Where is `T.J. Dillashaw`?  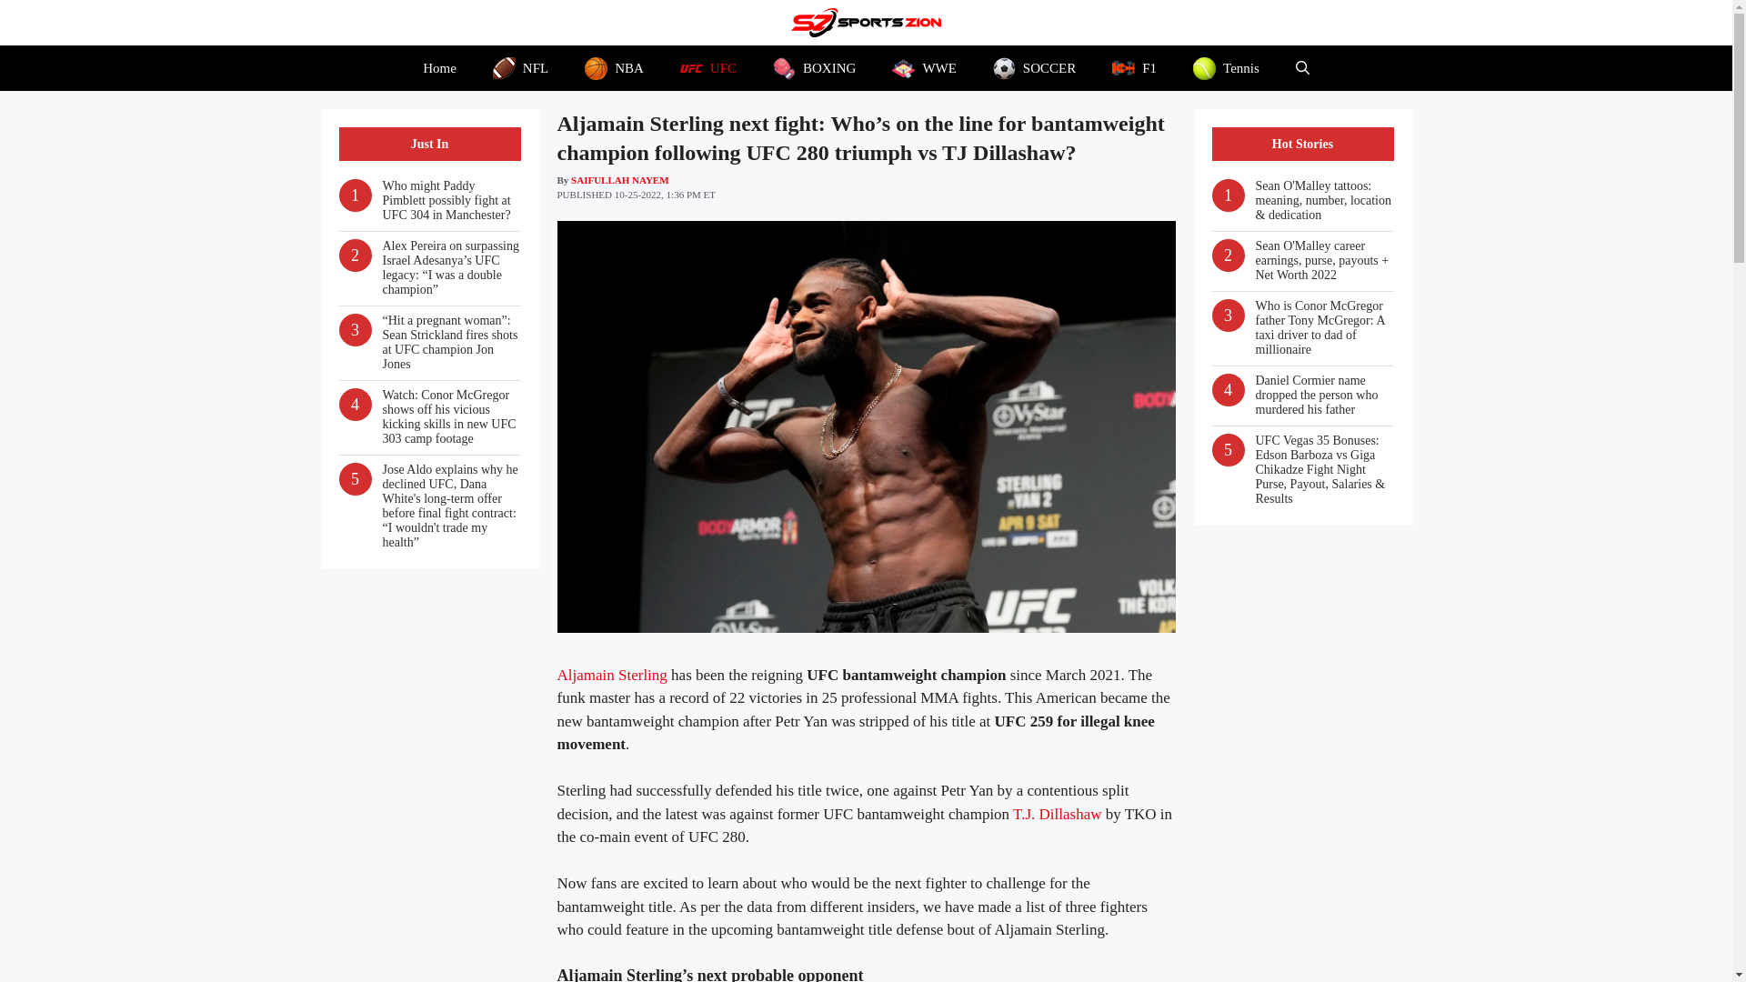
T.J. Dillashaw is located at coordinates (1057, 814).